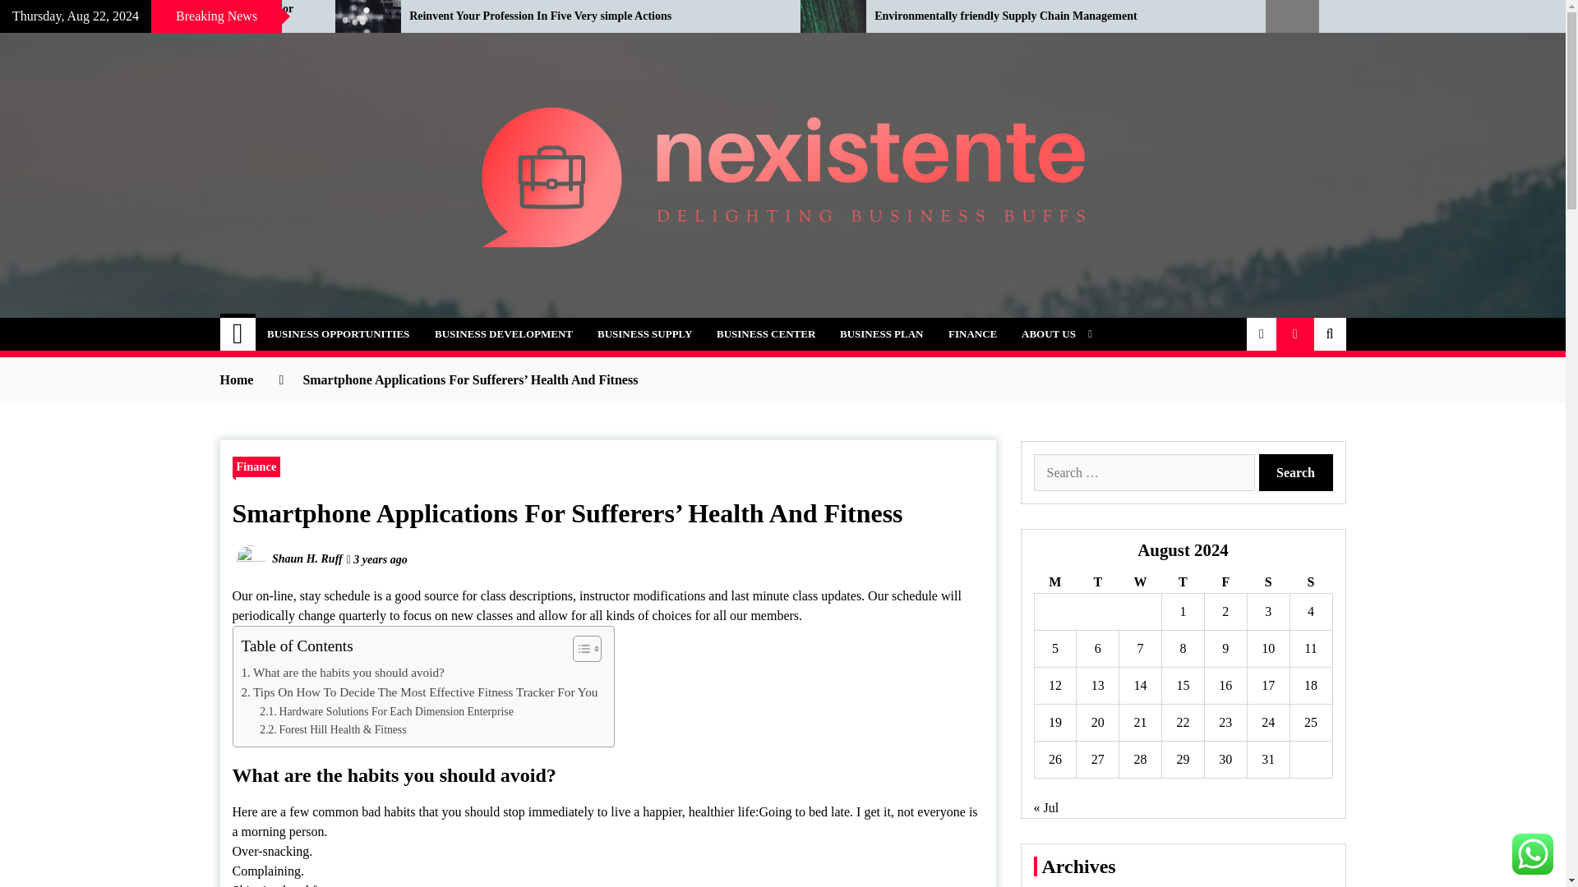 The height and width of the screenshot is (887, 1578). What do you see at coordinates (1225, 581) in the screenshot?
I see `Friday` at bounding box center [1225, 581].